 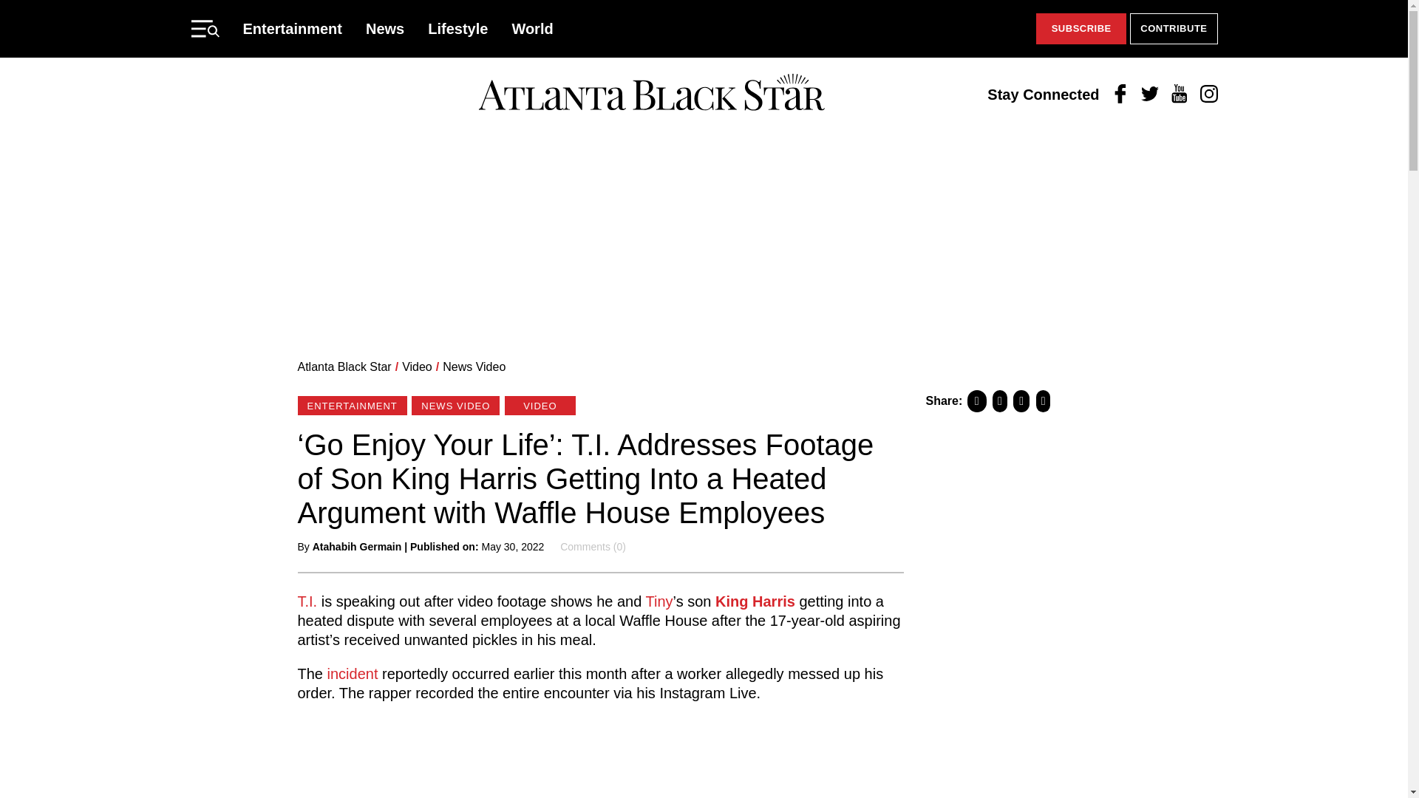 What do you see at coordinates (1081, 29) in the screenshot?
I see `SUBSCRIBE` at bounding box center [1081, 29].